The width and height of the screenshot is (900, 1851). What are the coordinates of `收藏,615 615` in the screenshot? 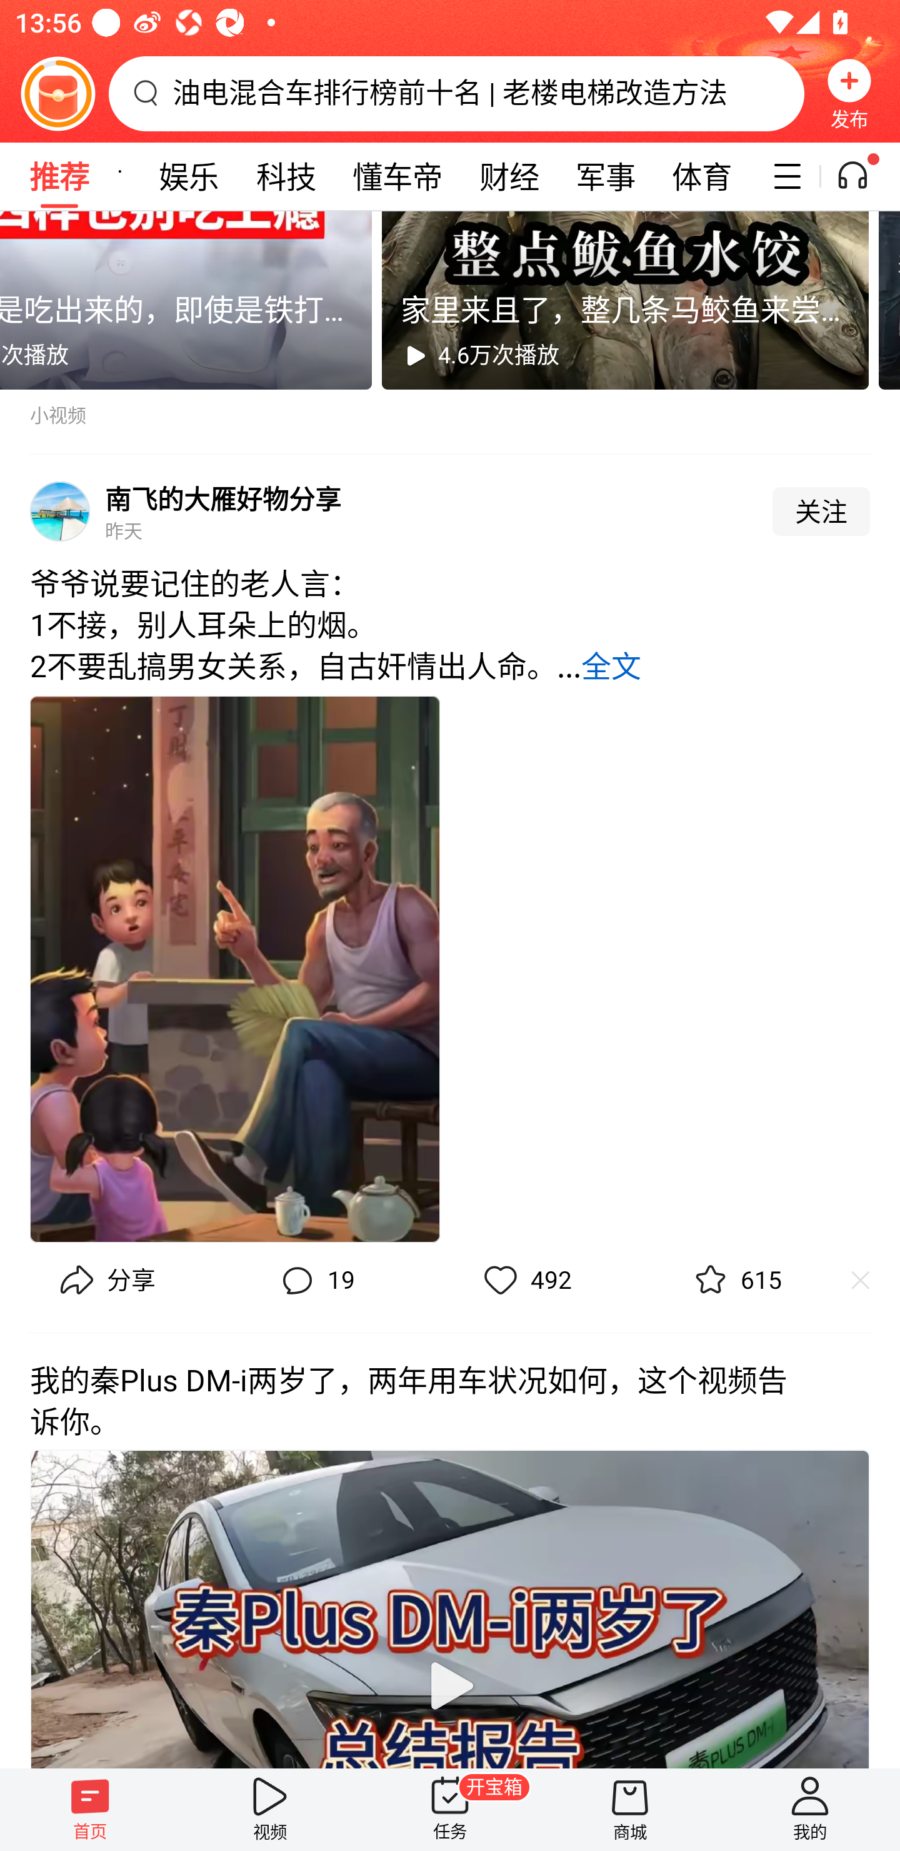 It's located at (734, 1281).